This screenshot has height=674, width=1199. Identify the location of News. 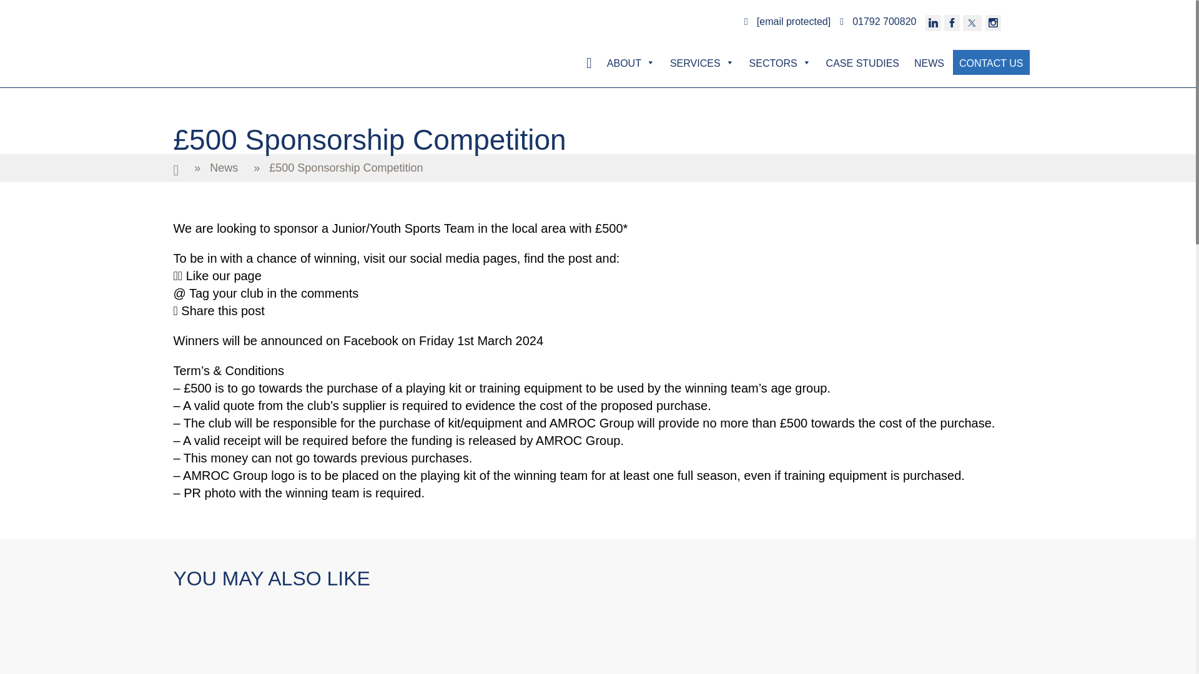
(224, 168).